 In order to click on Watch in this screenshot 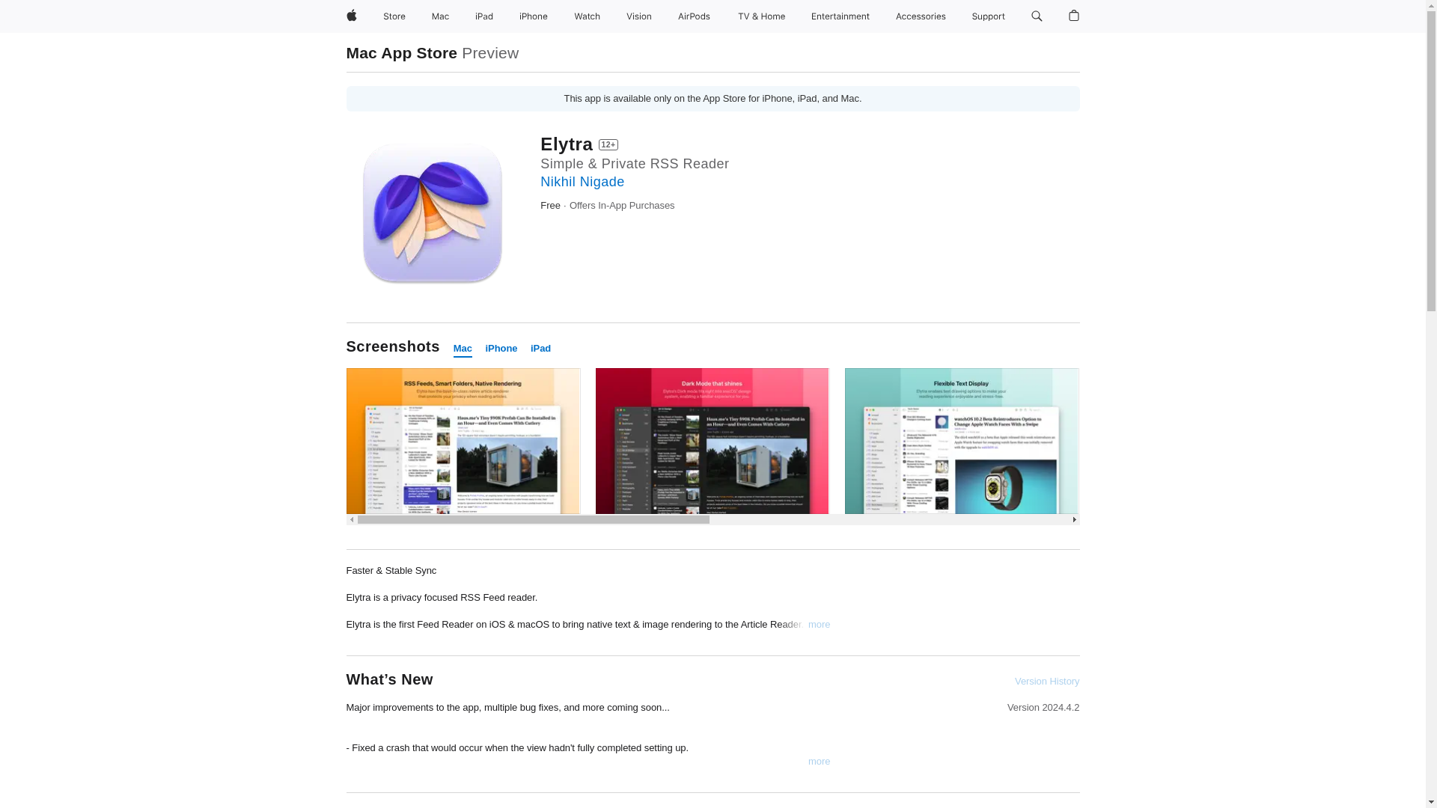, I will do `click(587, 16)`.